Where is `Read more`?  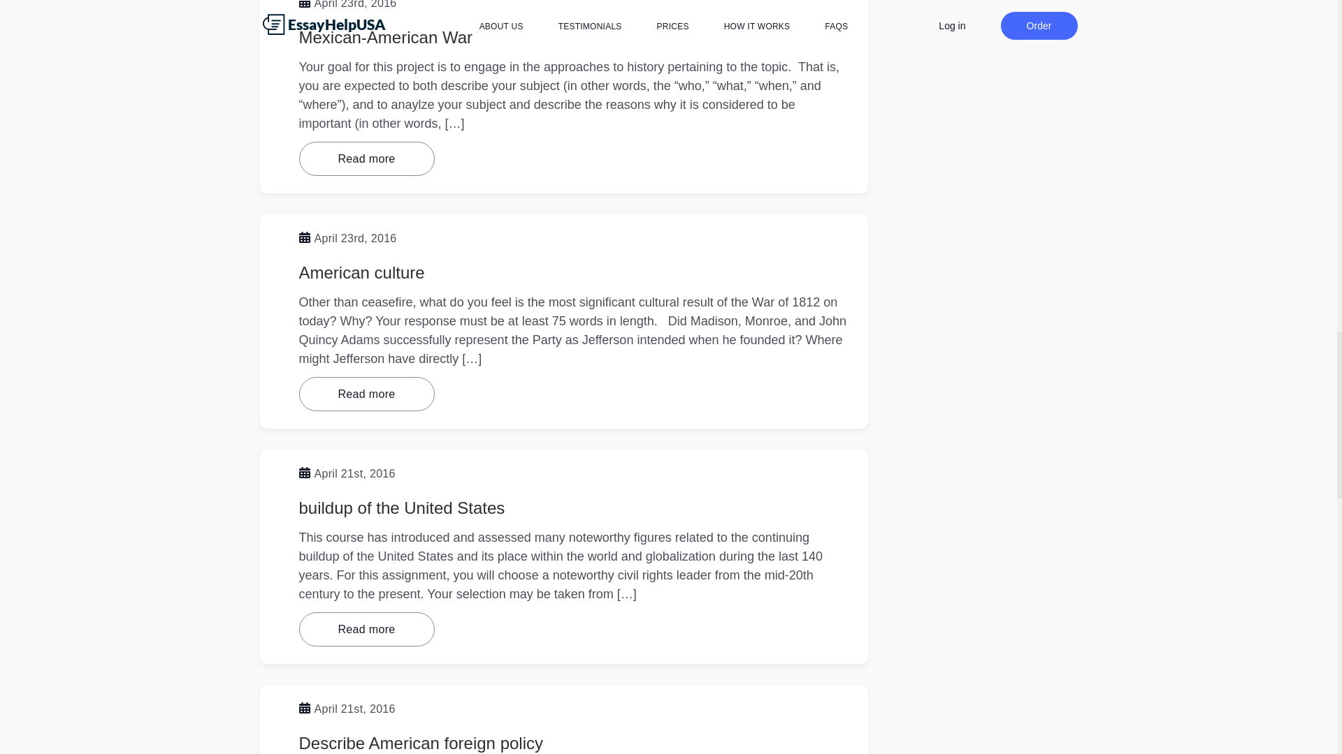 Read more is located at coordinates (367, 628).